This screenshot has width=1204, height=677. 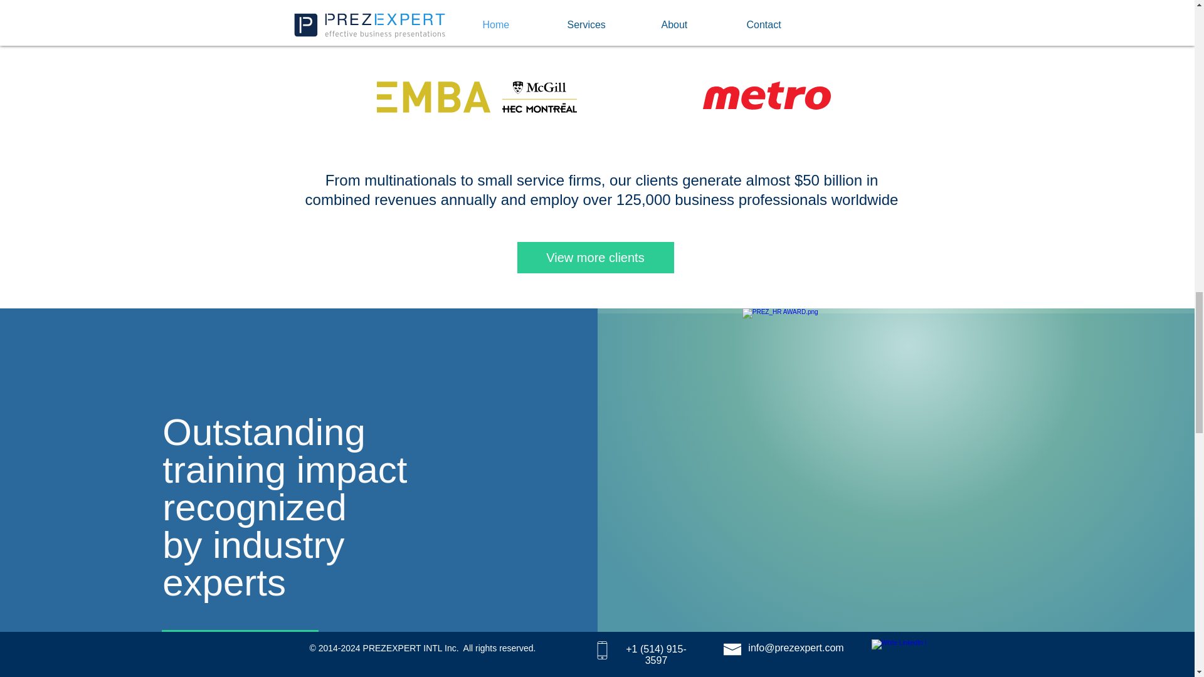 What do you see at coordinates (240, 646) in the screenshot?
I see `Learn more` at bounding box center [240, 646].